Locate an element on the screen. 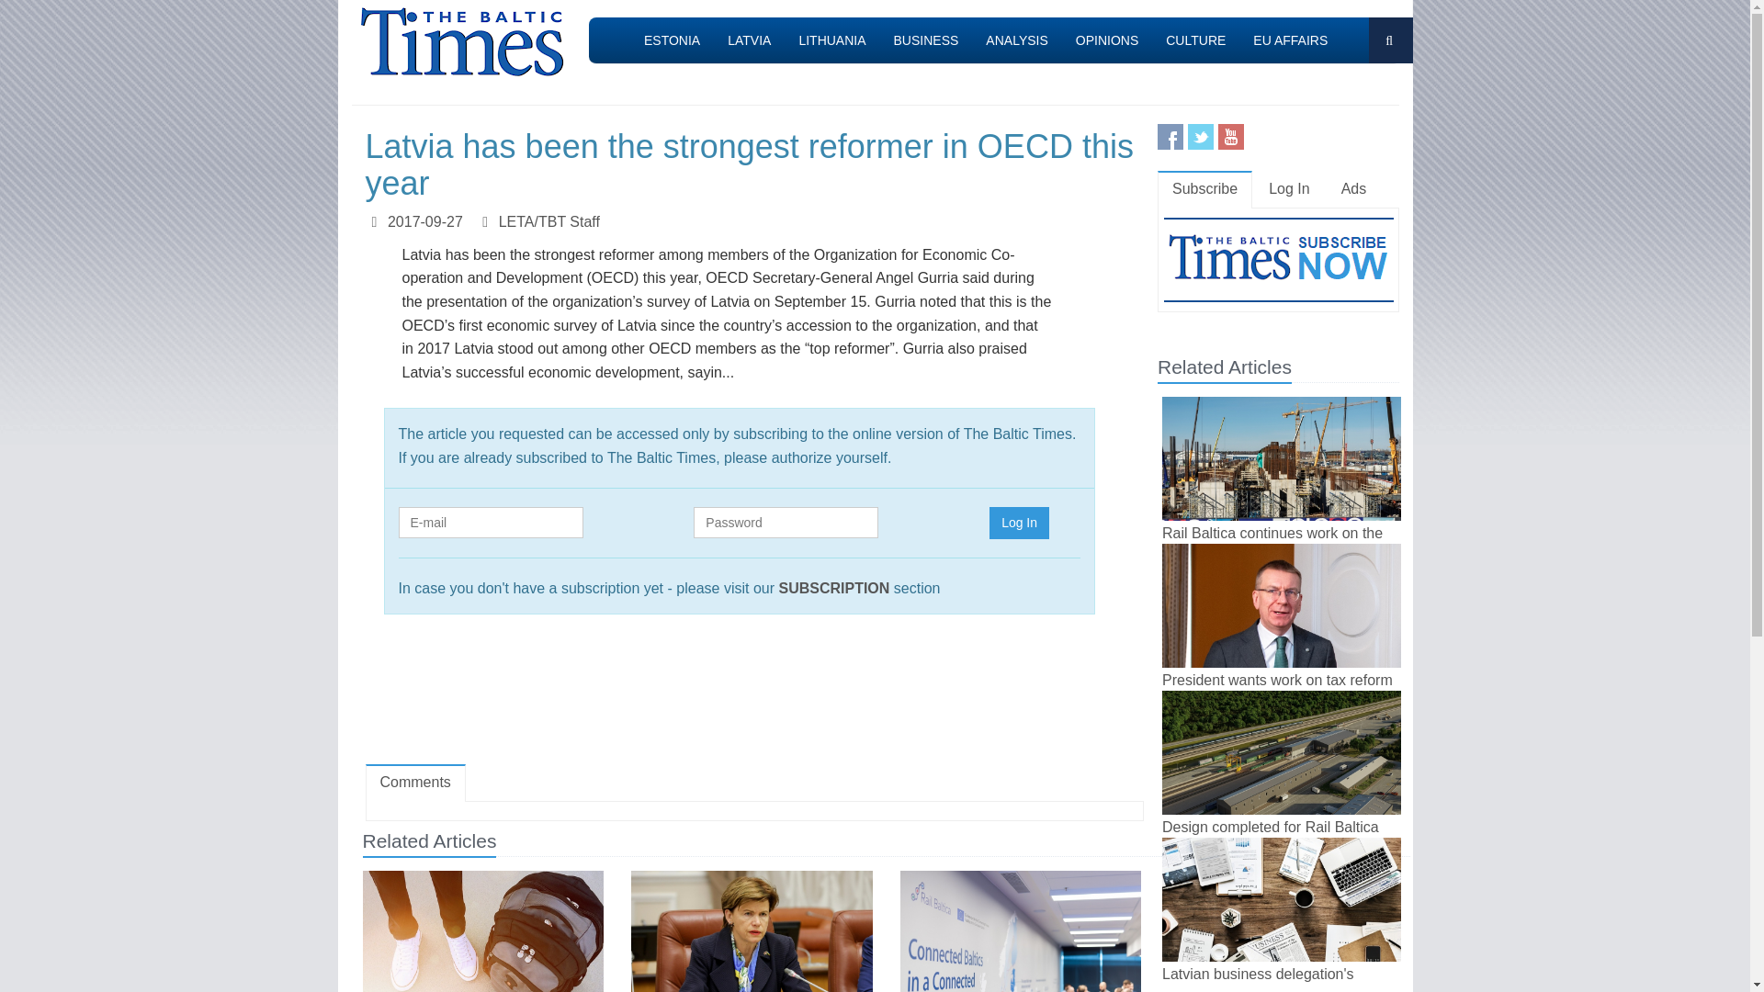  Comments is located at coordinates (415, 783).